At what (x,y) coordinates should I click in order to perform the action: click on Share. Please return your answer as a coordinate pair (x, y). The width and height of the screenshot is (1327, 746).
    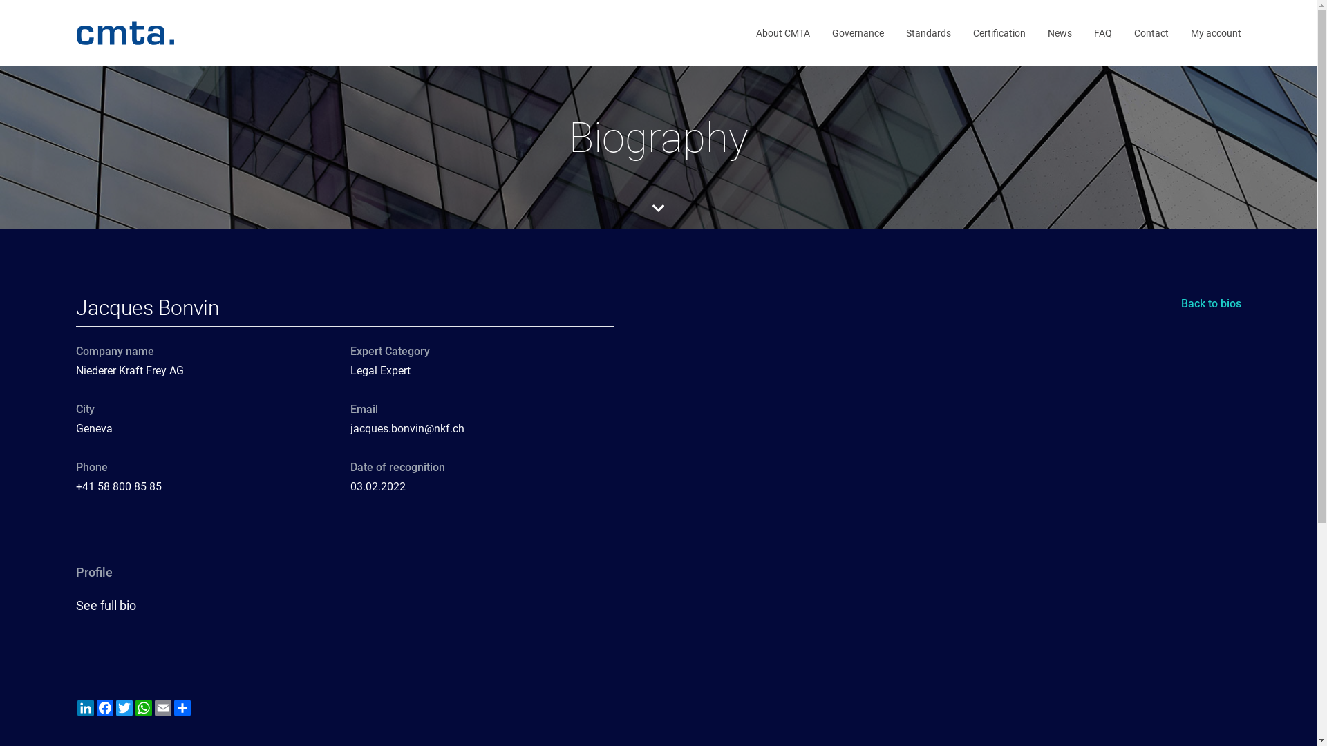
    Looking at the image, I should click on (182, 708).